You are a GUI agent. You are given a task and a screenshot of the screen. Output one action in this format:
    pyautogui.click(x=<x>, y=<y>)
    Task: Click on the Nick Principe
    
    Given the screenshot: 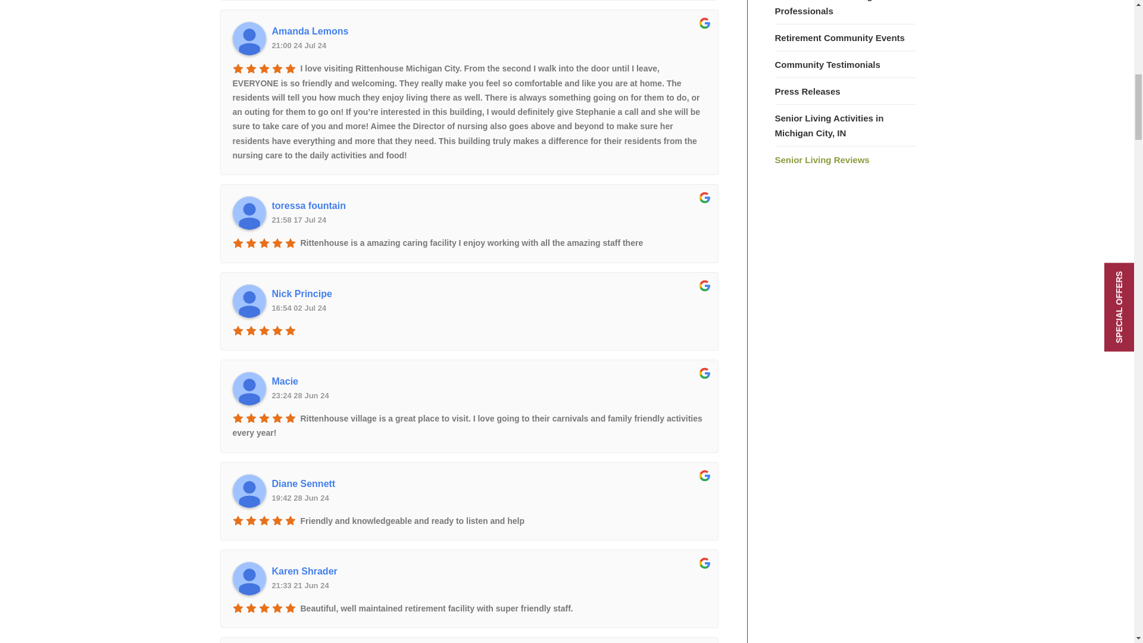 What is the action you would take?
    pyautogui.click(x=248, y=301)
    